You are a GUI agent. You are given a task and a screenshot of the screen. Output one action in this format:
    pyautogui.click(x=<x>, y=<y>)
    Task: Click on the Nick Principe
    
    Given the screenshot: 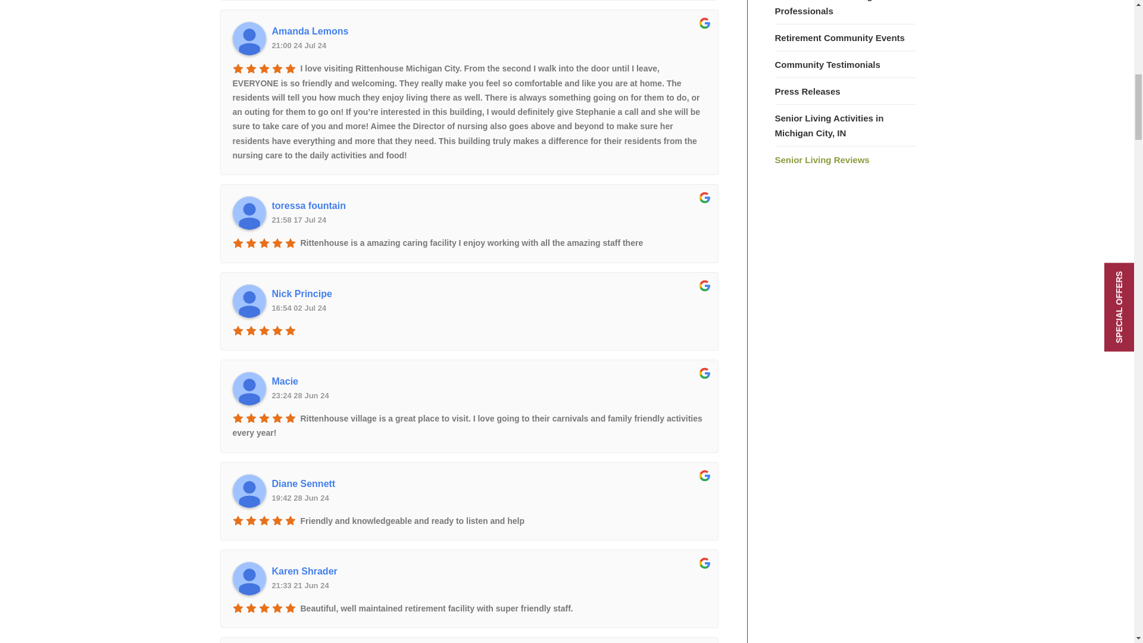 What is the action you would take?
    pyautogui.click(x=248, y=301)
    